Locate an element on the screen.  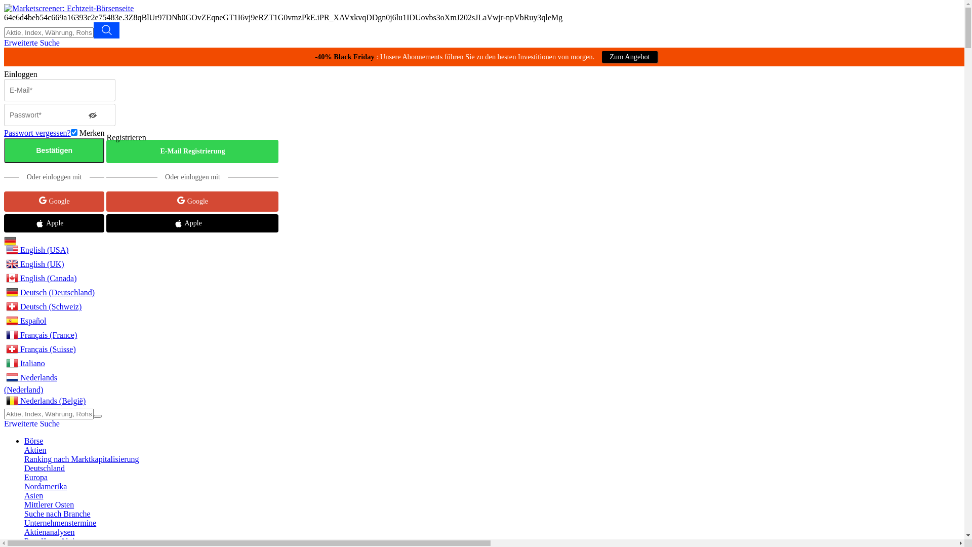
Apple      is located at coordinates (54, 223).